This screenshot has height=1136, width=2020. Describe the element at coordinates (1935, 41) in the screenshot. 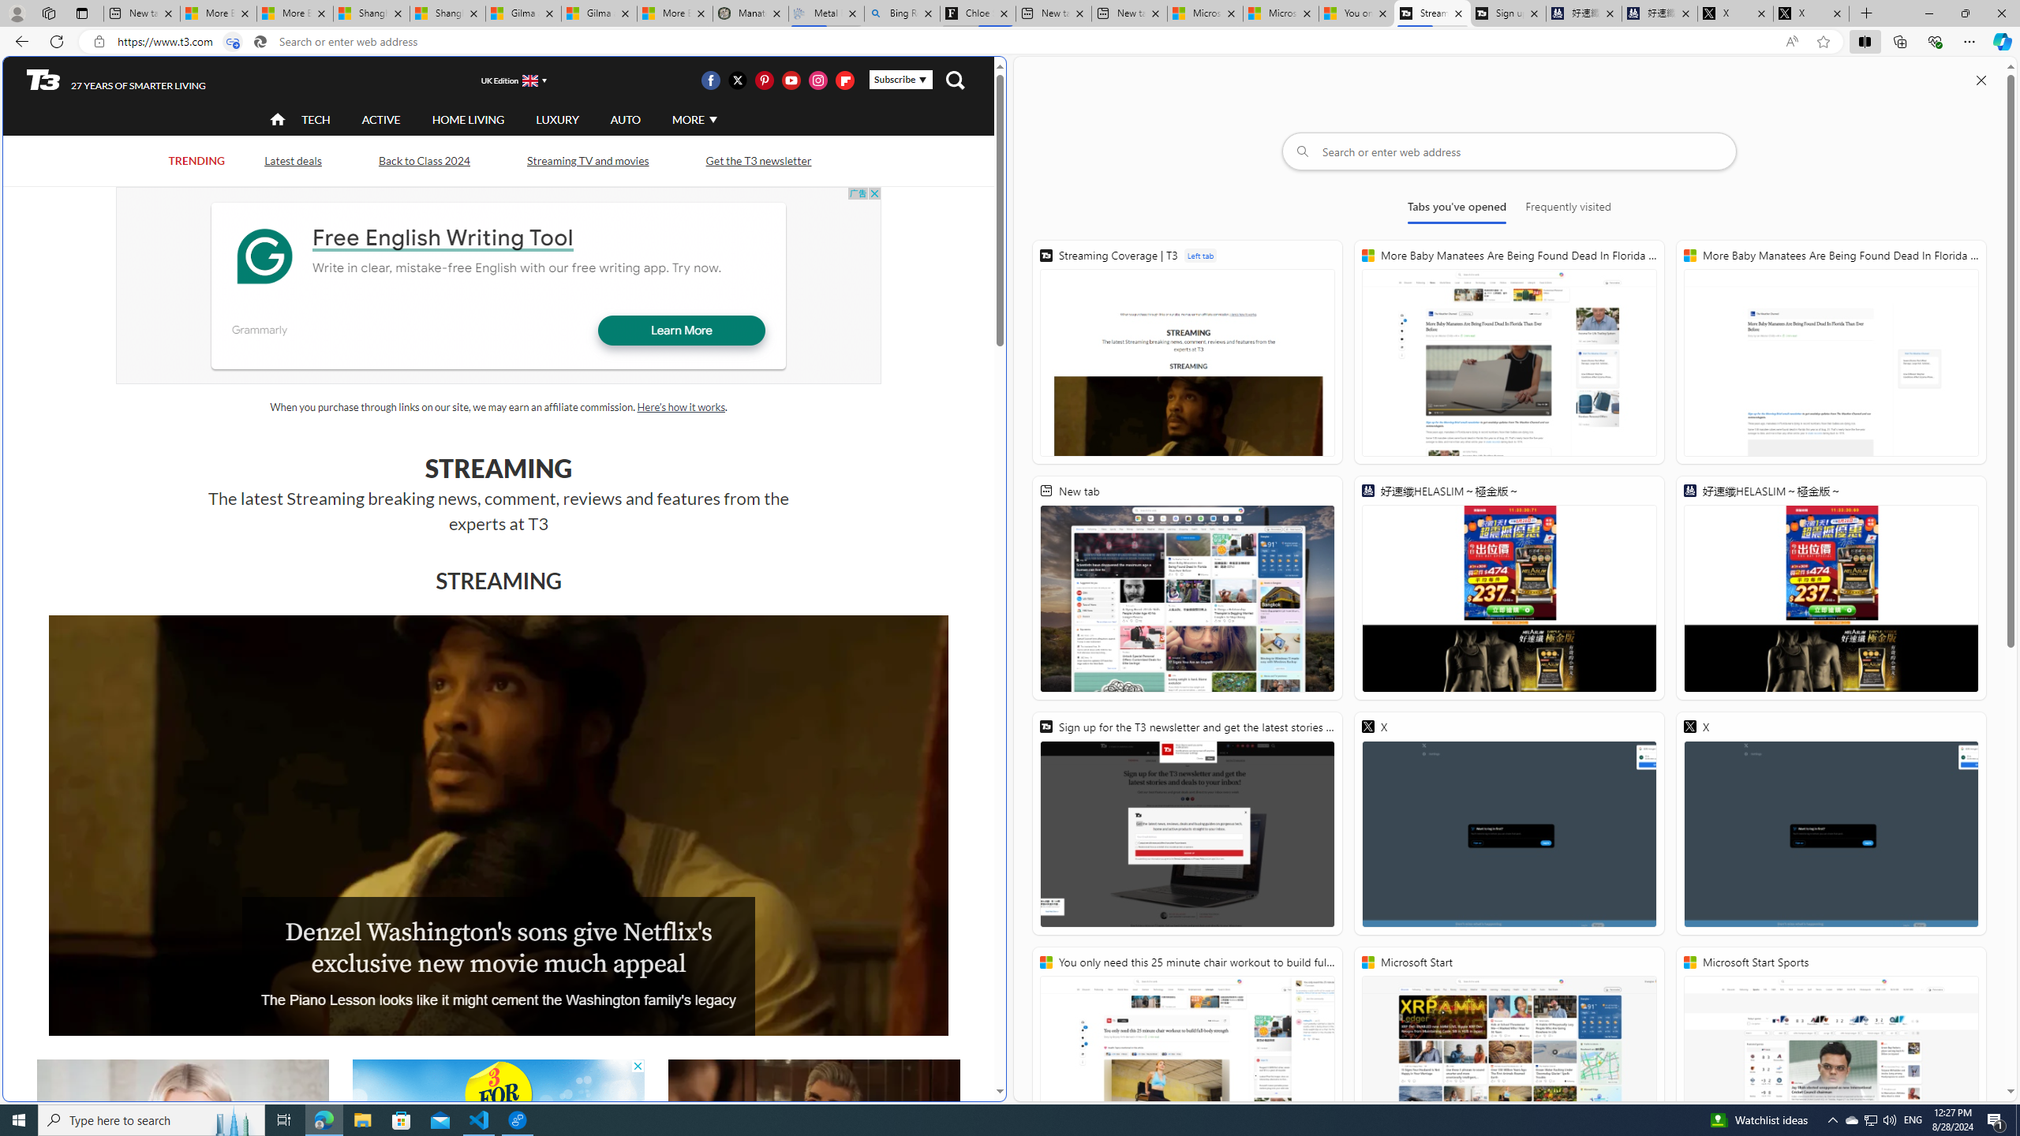

I see `Browser essentials` at that location.